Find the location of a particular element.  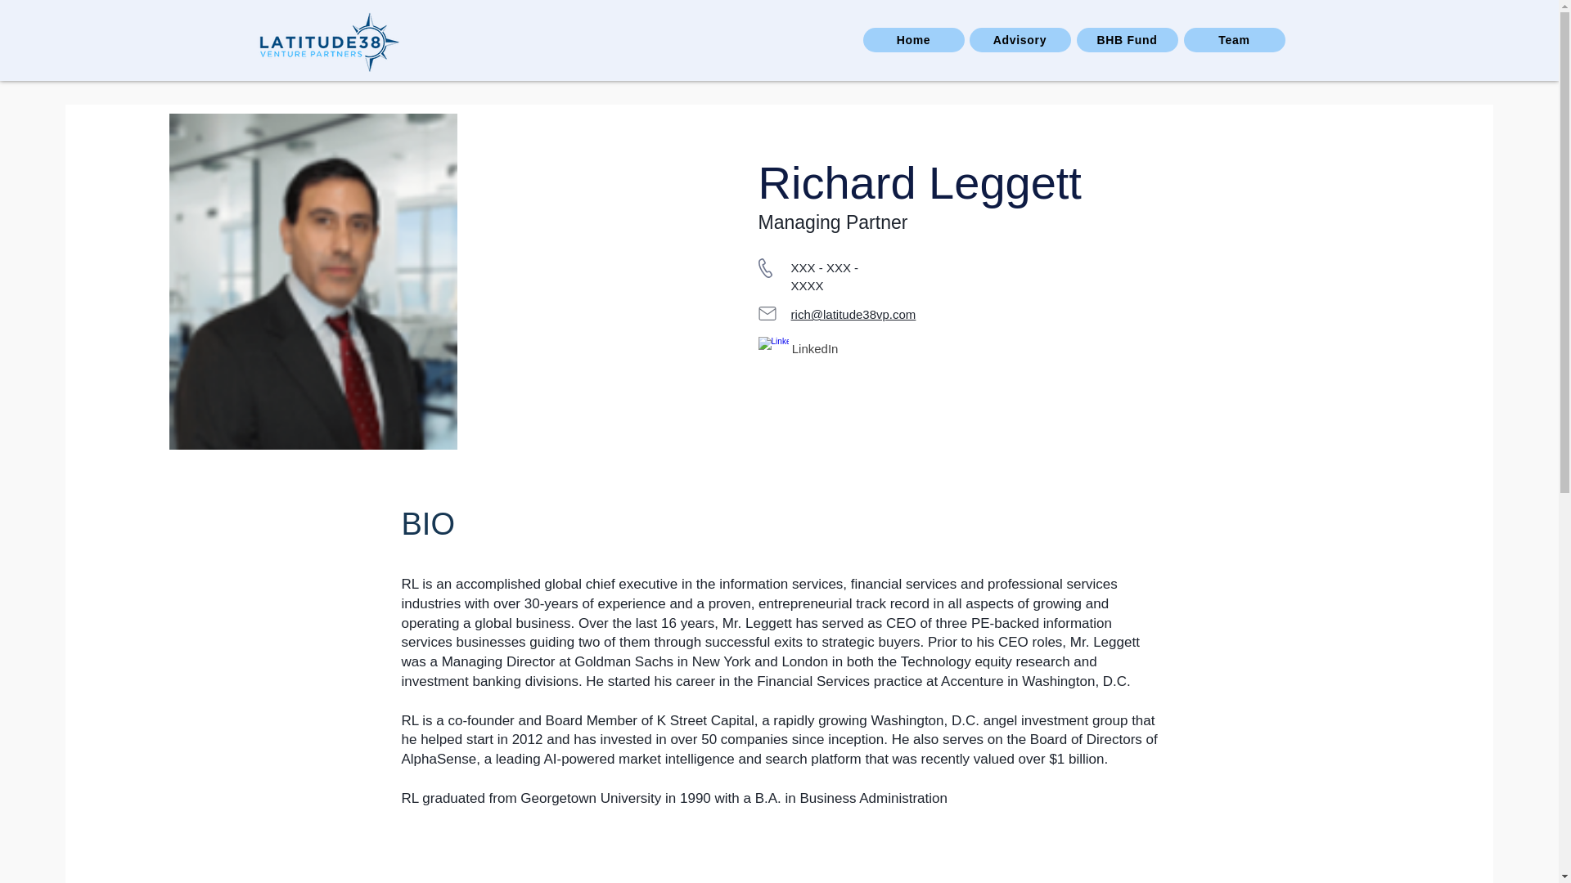

Home is located at coordinates (913, 39).